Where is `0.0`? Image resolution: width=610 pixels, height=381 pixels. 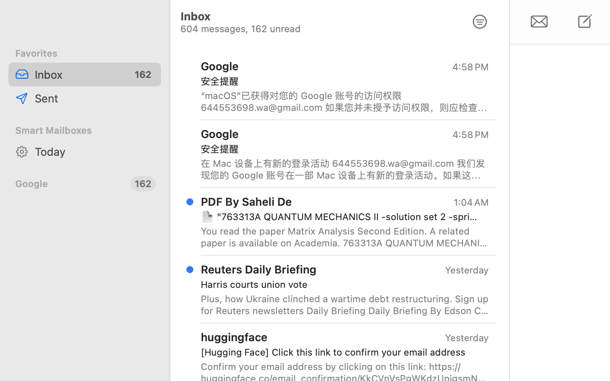
0.0 is located at coordinates (504, 56).